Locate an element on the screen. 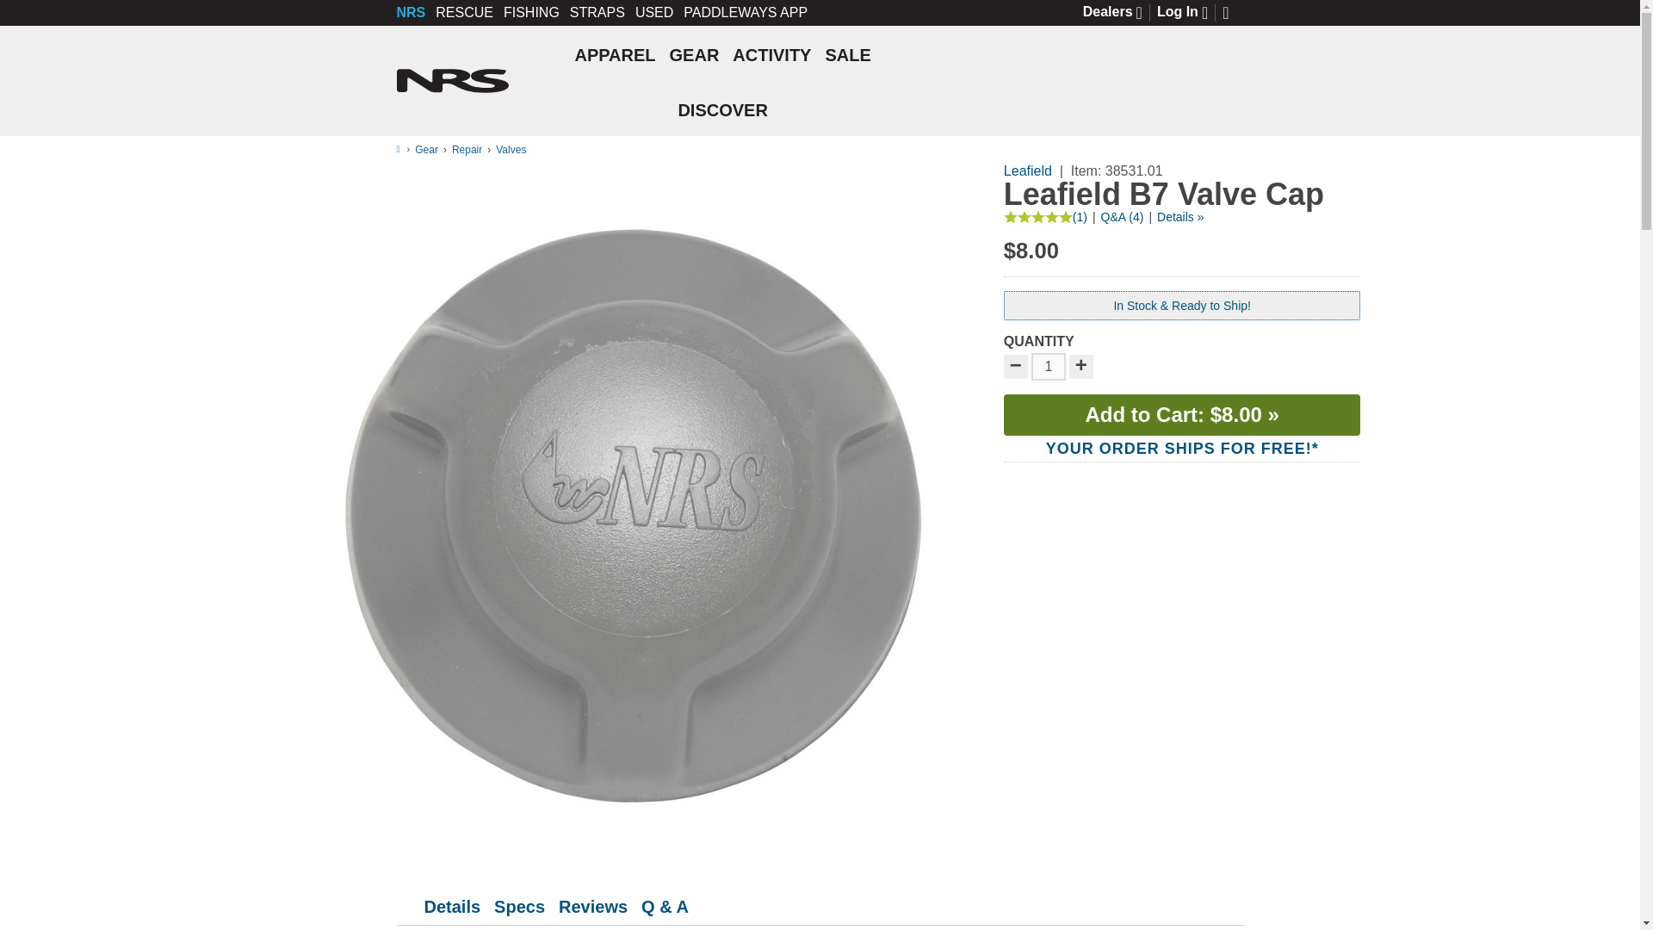  NRS: Northwest River Supplies is located at coordinates (451, 81).